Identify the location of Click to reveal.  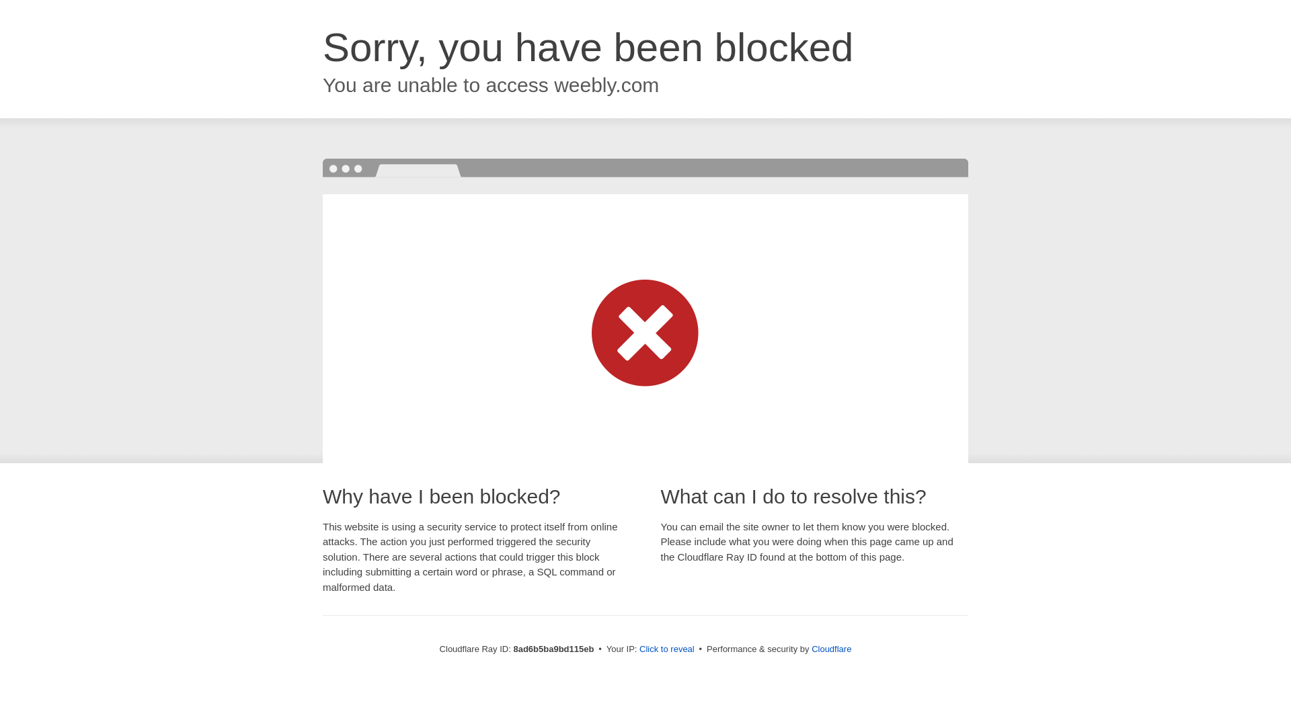
(666, 649).